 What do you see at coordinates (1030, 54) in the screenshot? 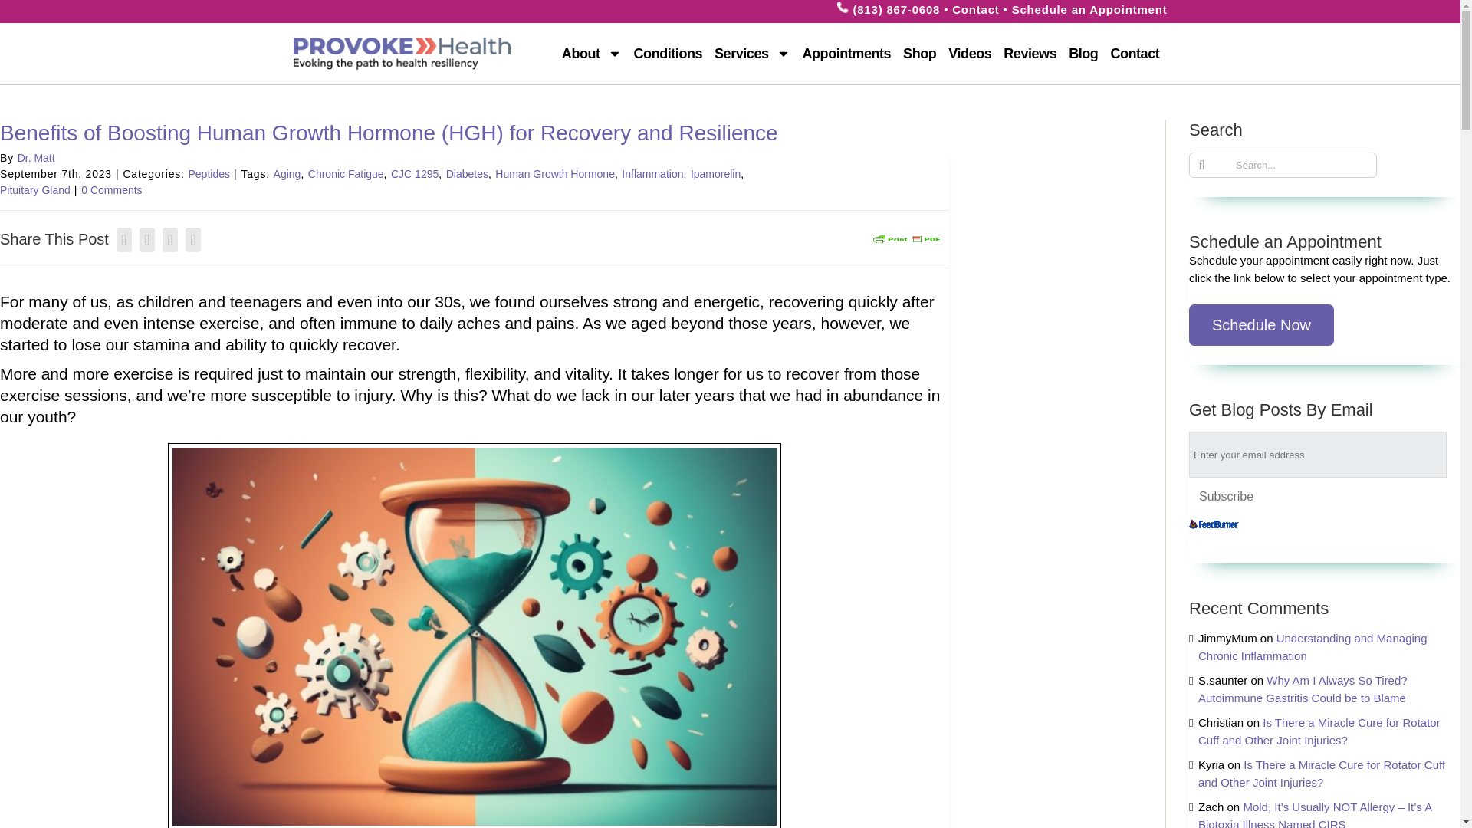
I see `Reviews` at bounding box center [1030, 54].